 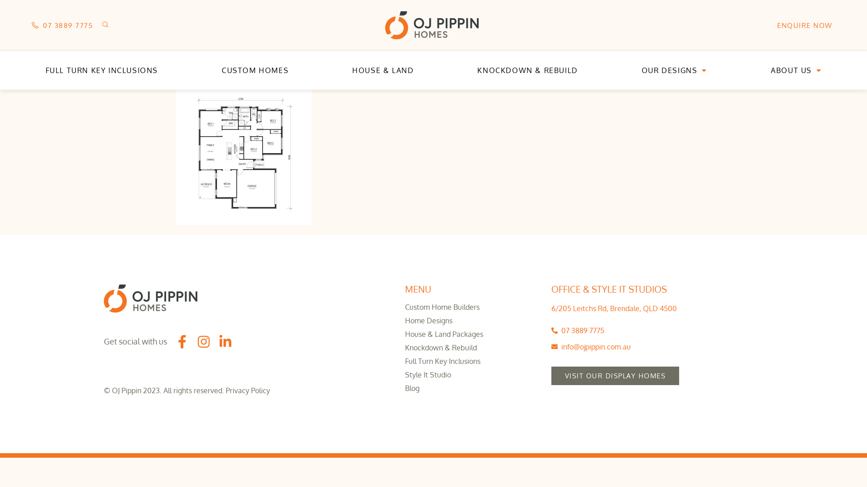 What do you see at coordinates (62, 25) in the screenshot?
I see `07 3889 7775` at bounding box center [62, 25].